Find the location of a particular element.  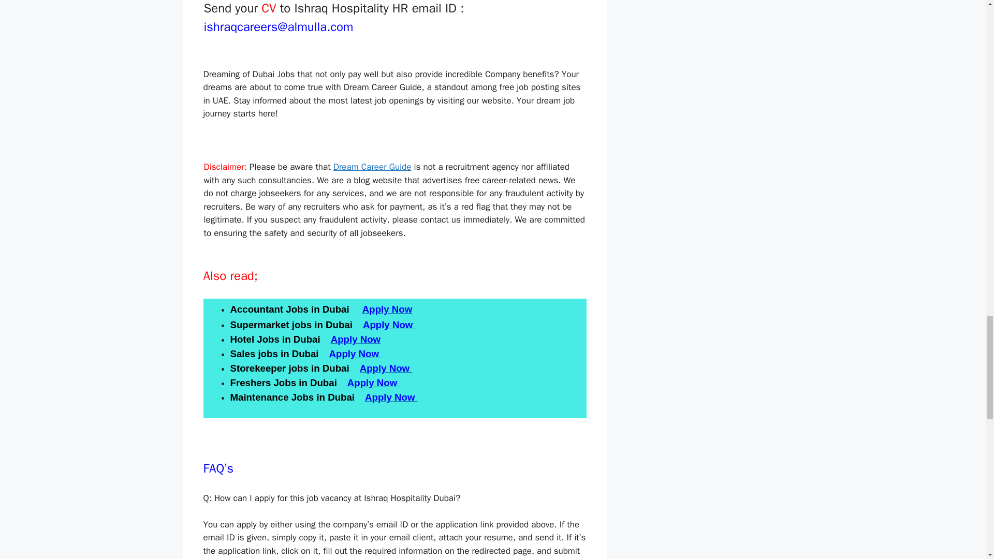

Apply Now  is located at coordinates (391, 397).